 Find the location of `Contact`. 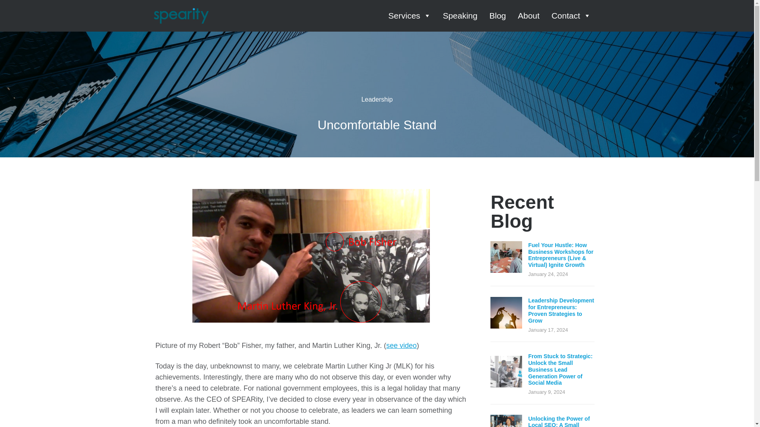

Contact is located at coordinates (571, 16).